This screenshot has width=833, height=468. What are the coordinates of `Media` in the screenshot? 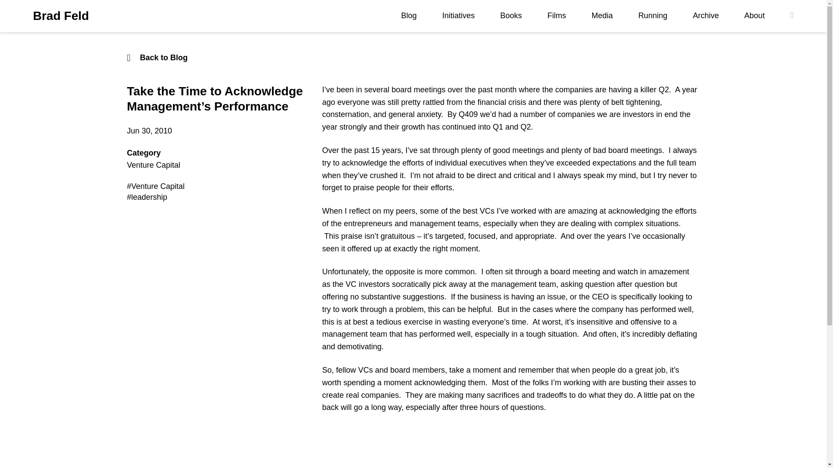 It's located at (602, 16).